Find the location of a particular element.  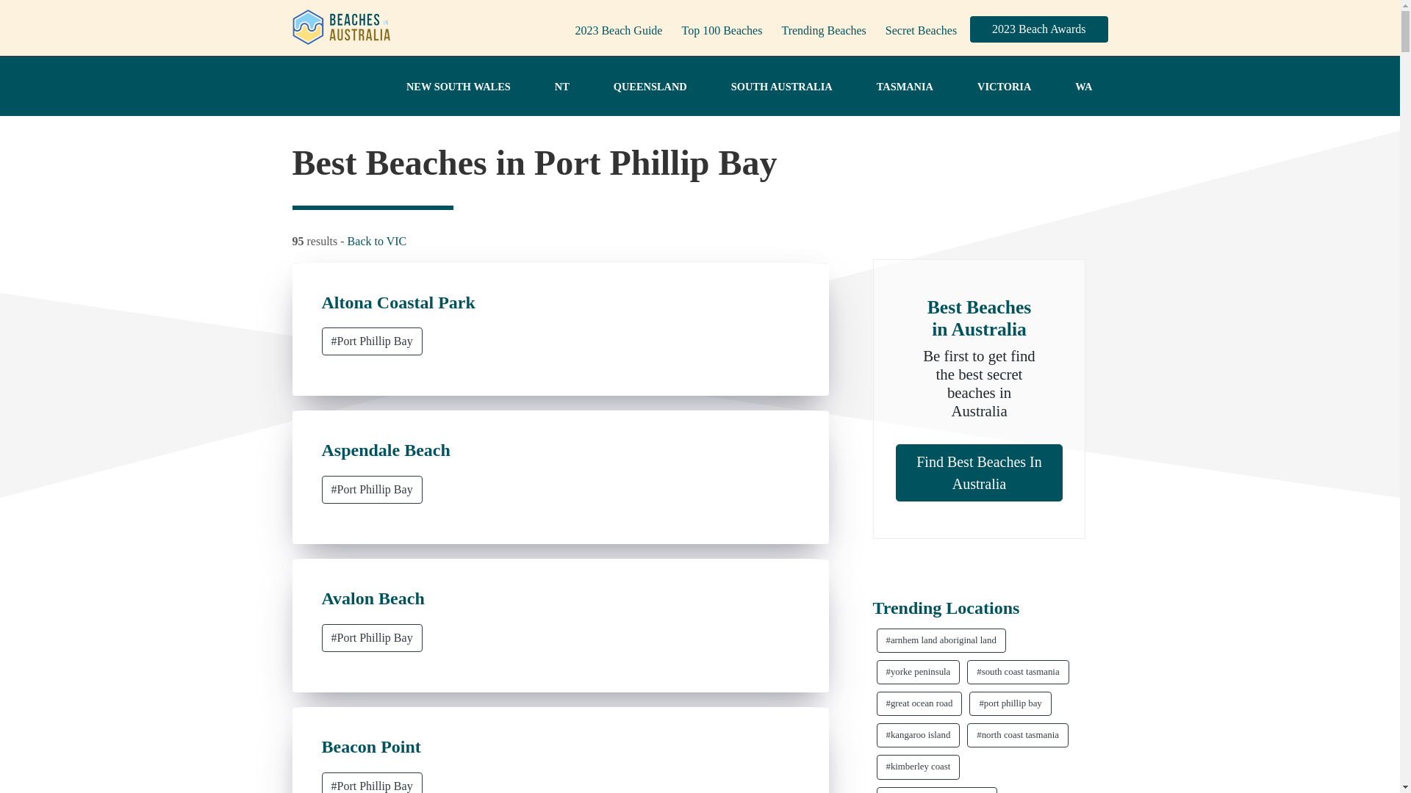

Back to VIC is located at coordinates (377, 241).